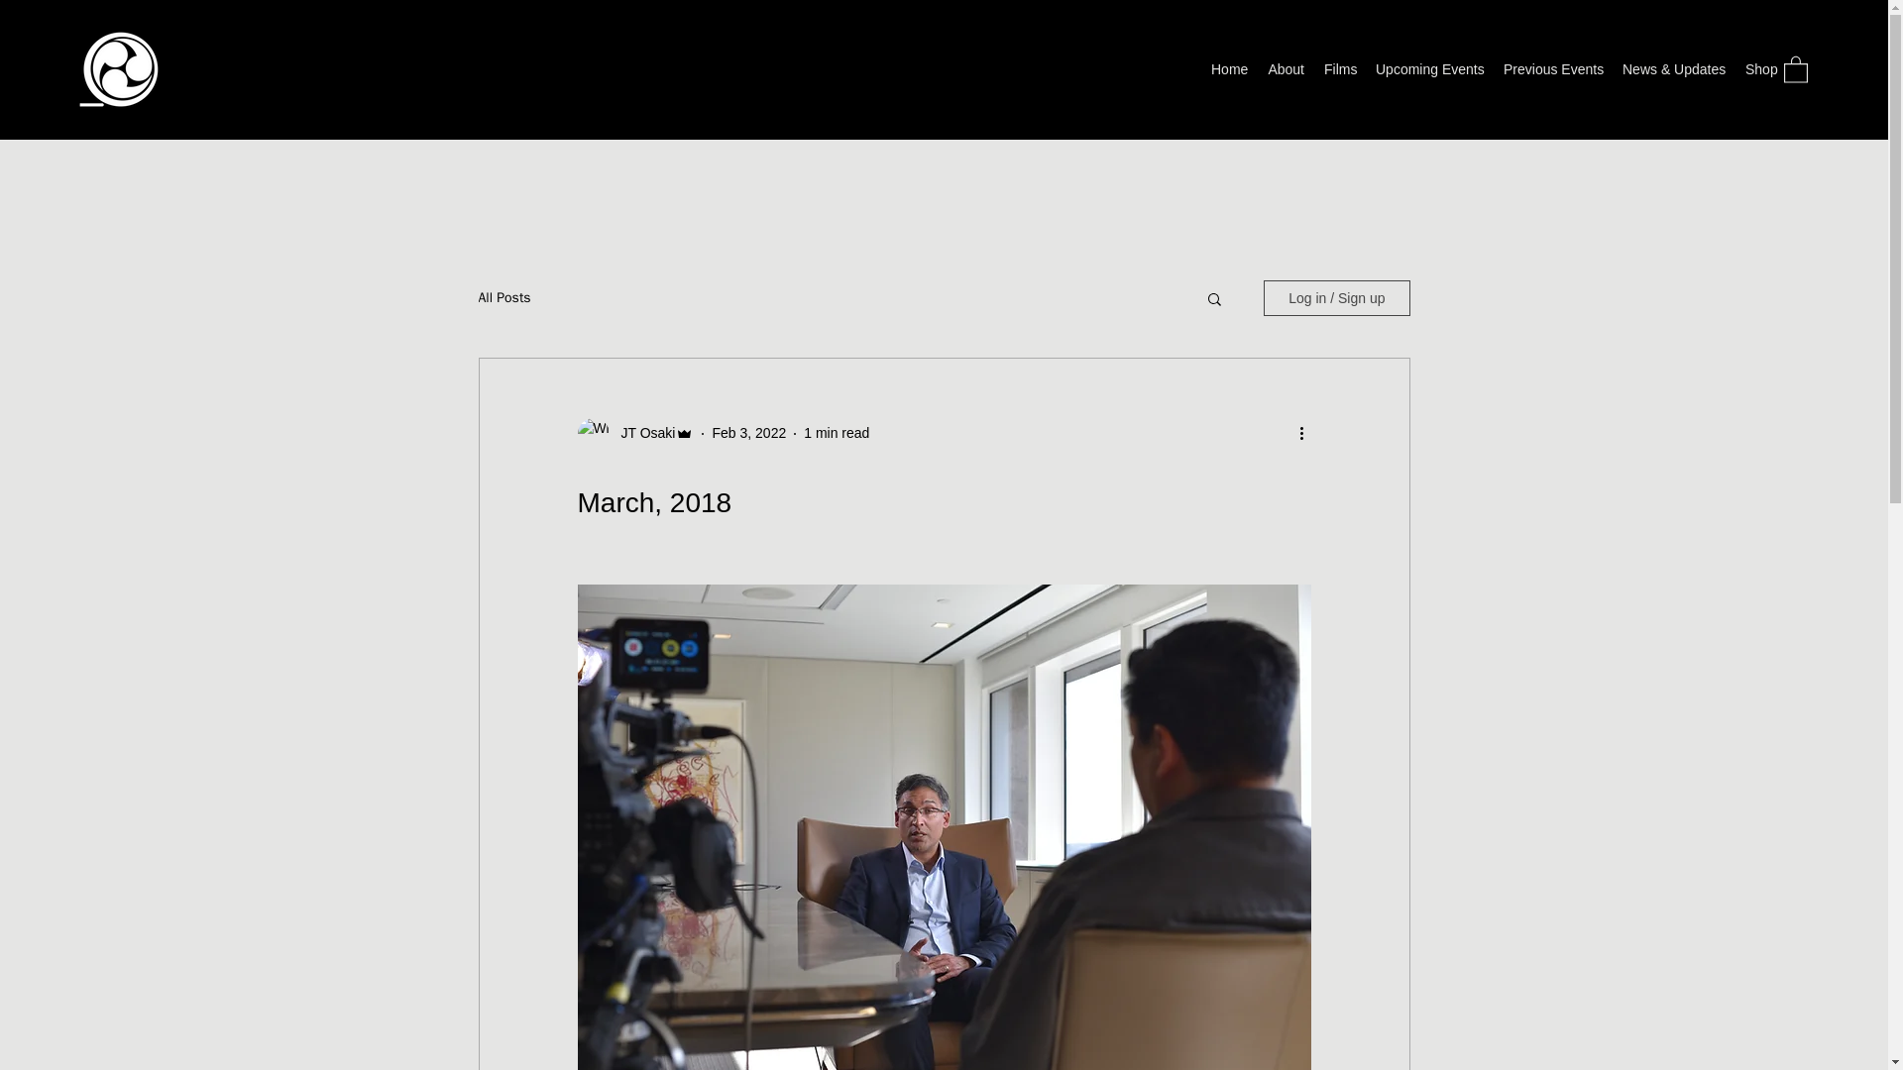  What do you see at coordinates (1340, 69) in the screenshot?
I see `Films` at bounding box center [1340, 69].